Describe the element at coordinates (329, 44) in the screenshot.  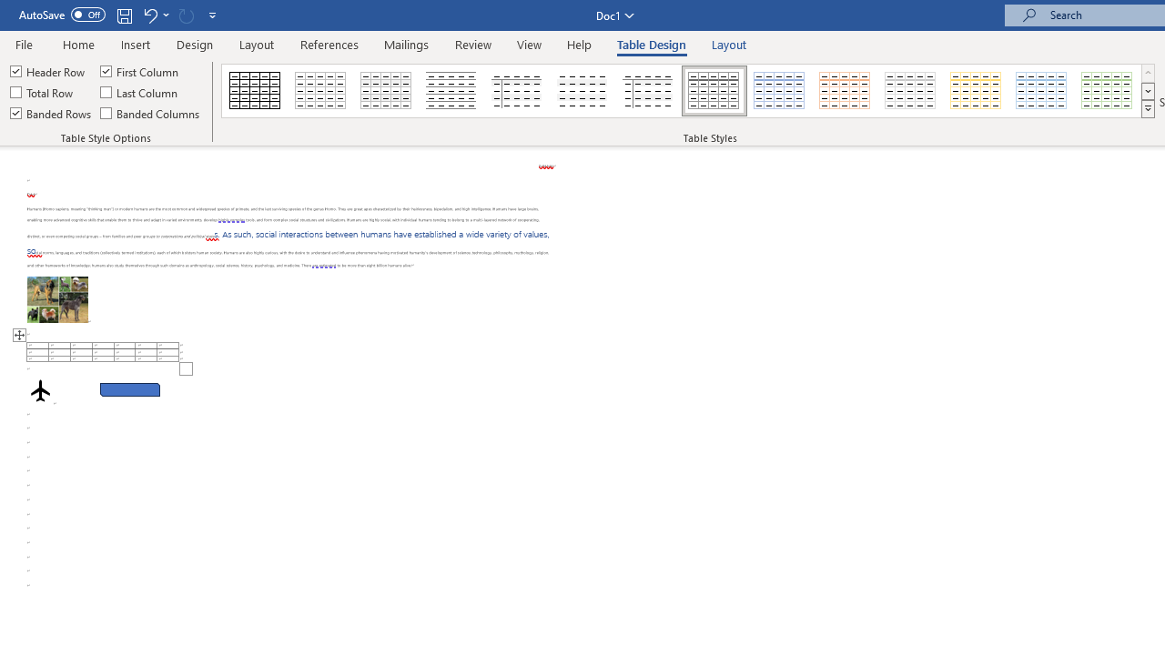
I see `References` at that location.